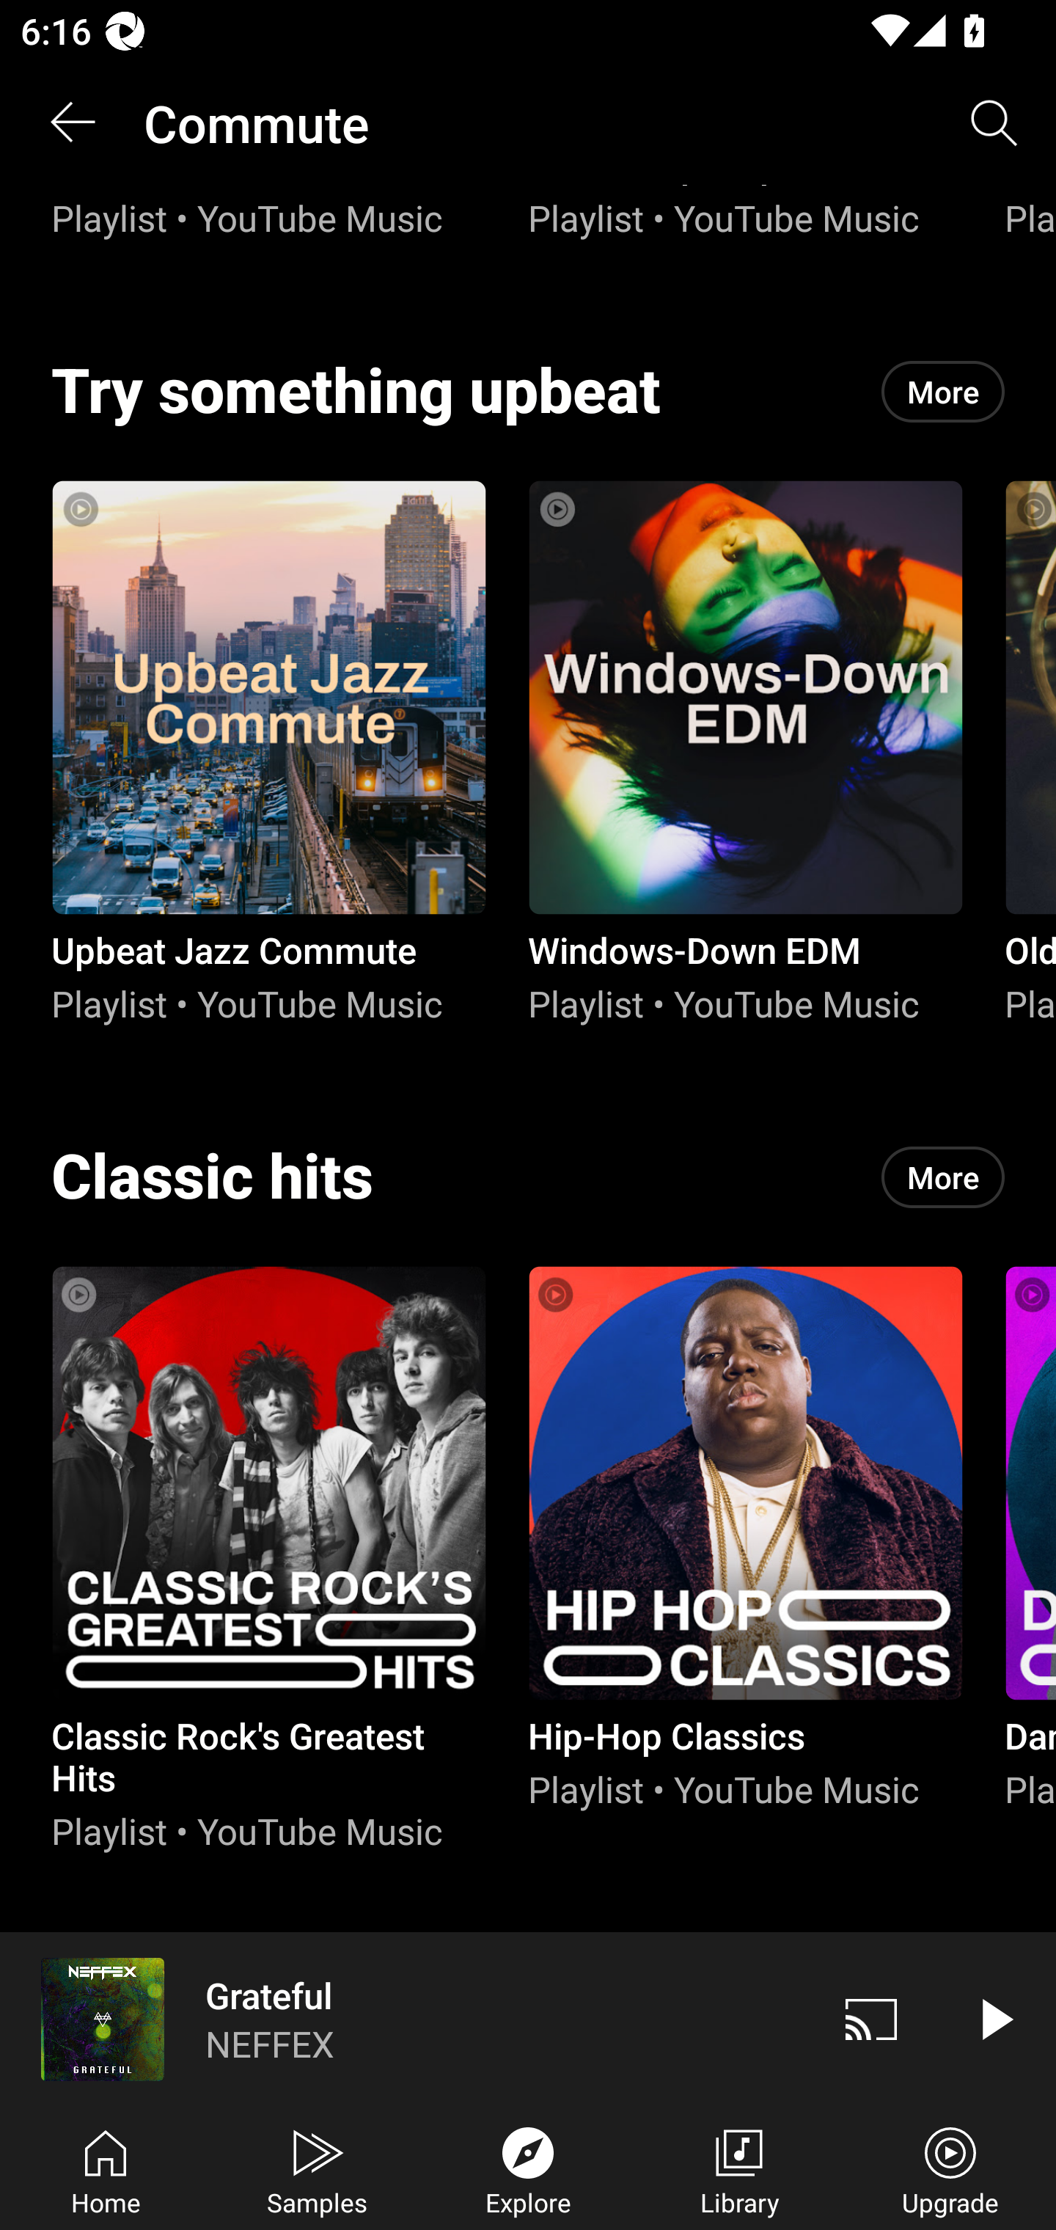 This screenshot has height=2230, width=1056. I want to click on Cast. Disconnected, so click(871, 2019).